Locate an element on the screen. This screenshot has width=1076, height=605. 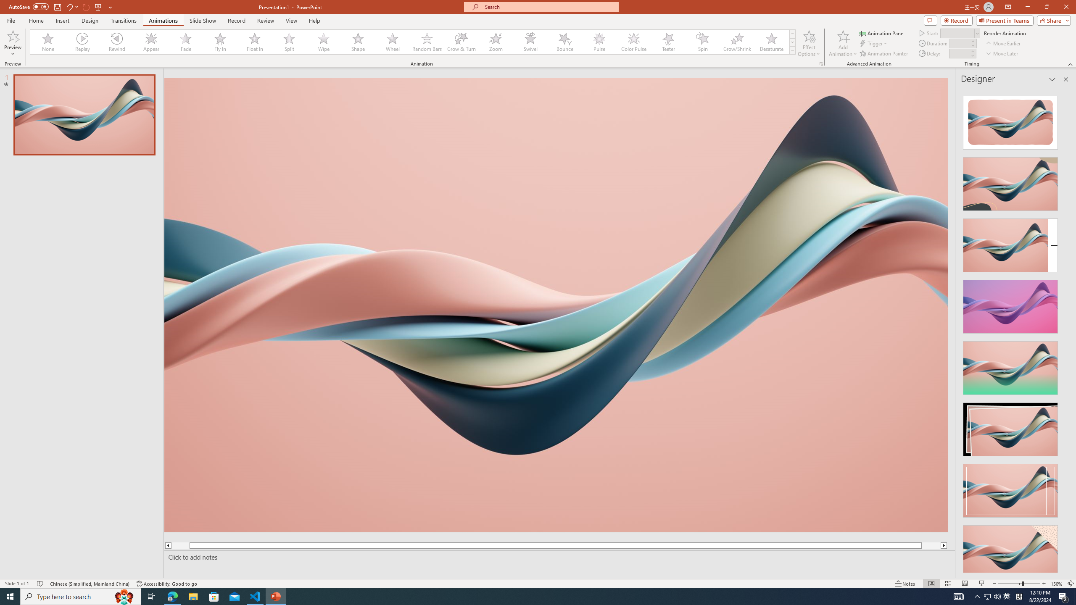
Desaturate is located at coordinates (771, 42).